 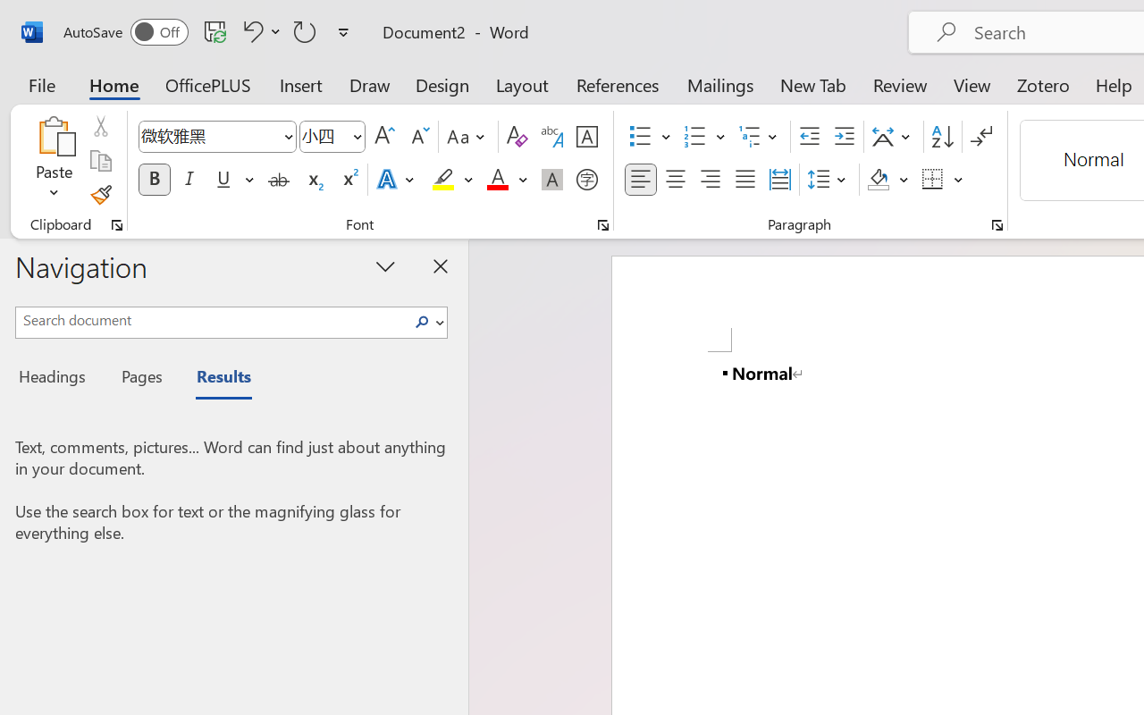 I want to click on Character Border, so click(x=586, y=137).